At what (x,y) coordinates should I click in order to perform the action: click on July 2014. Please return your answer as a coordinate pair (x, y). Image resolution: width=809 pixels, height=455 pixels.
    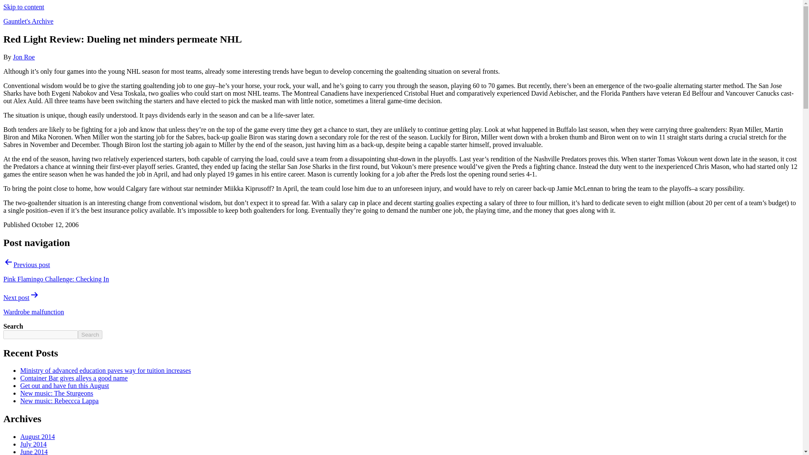
    Looking at the image, I should click on (34, 444).